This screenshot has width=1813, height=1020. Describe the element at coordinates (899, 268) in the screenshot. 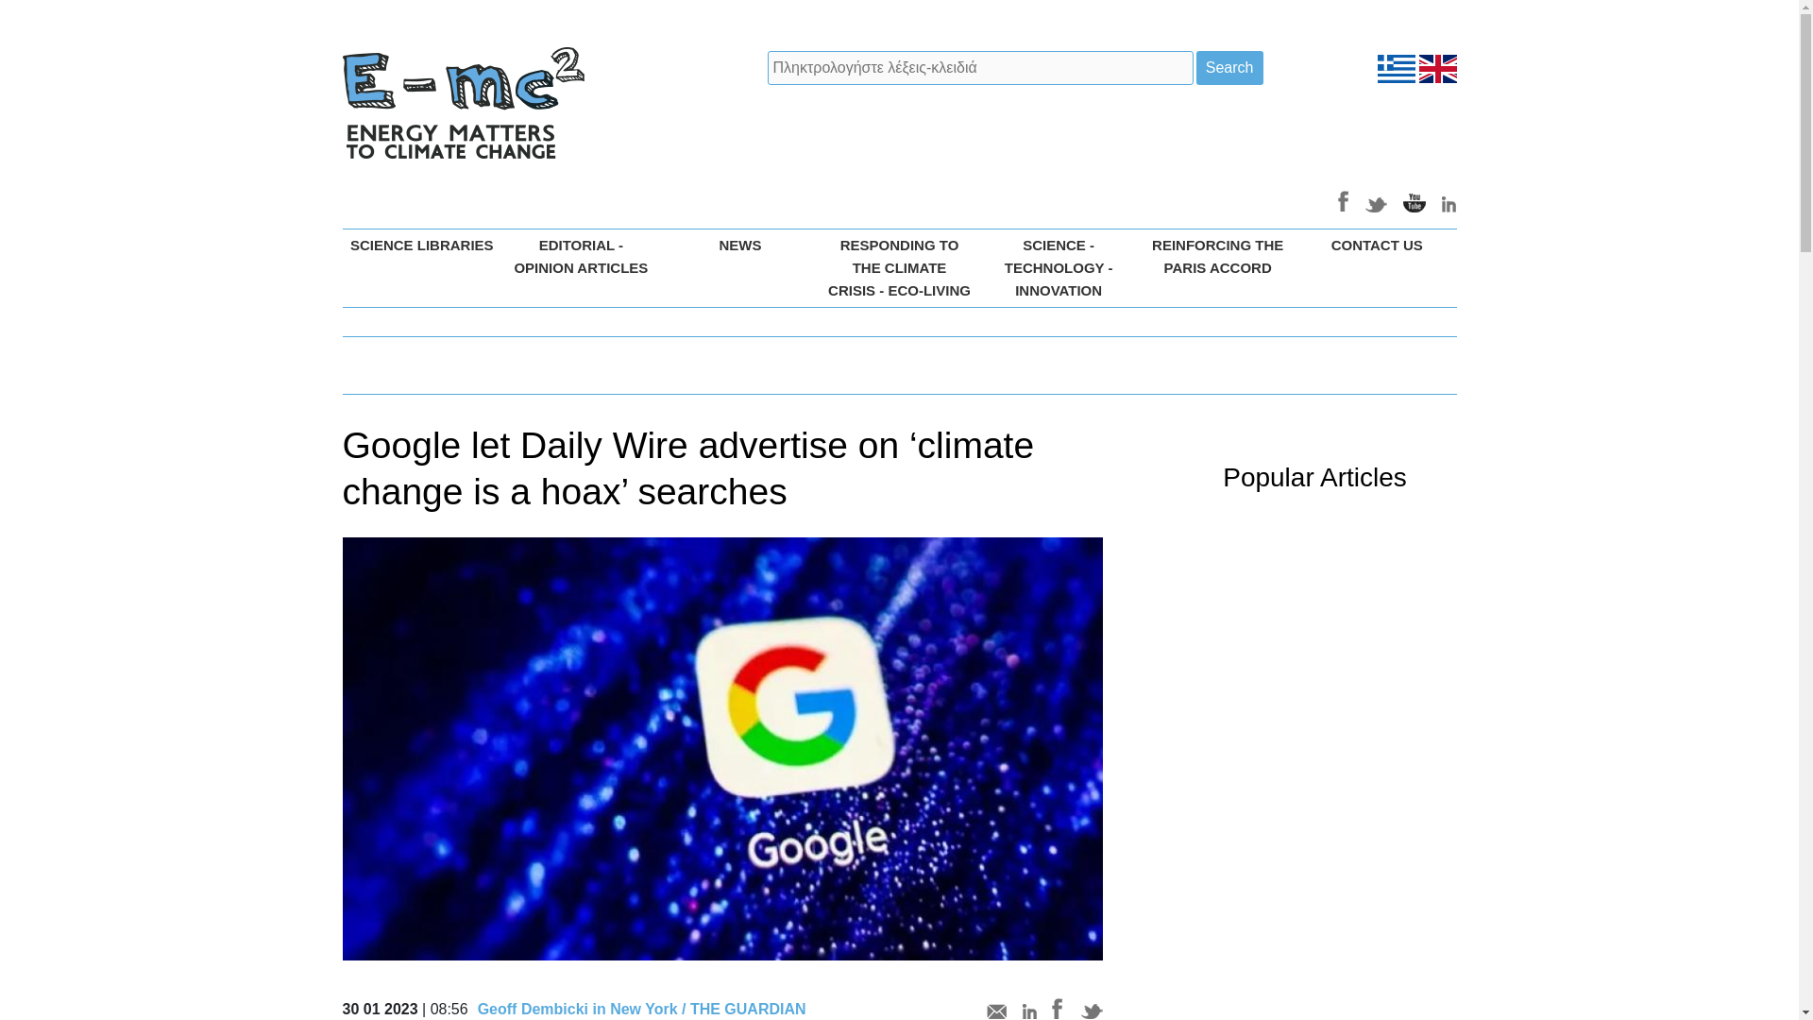

I see `RESPONDING TO THE CLIMATE CRISIS - ECO-LIVING` at that location.